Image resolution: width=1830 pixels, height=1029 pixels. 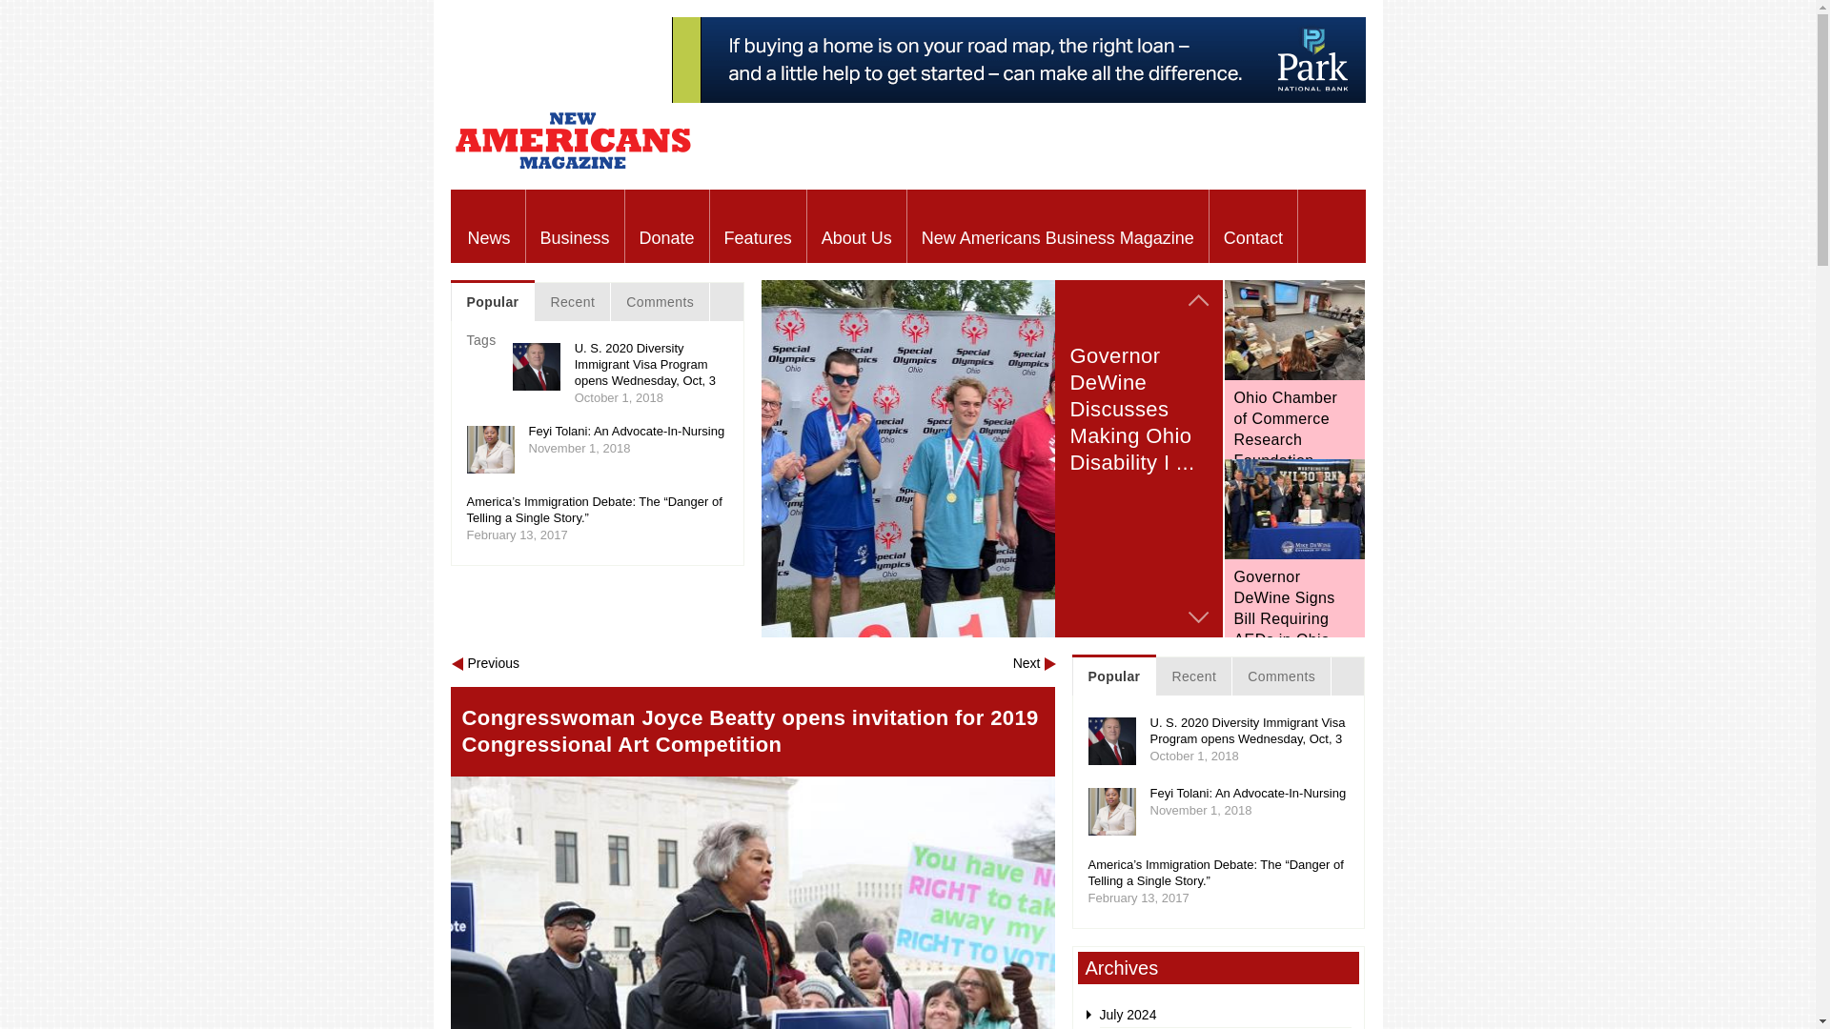 What do you see at coordinates (482, 339) in the screenshot?
I see `Tags` at bounding box center [482, 339].